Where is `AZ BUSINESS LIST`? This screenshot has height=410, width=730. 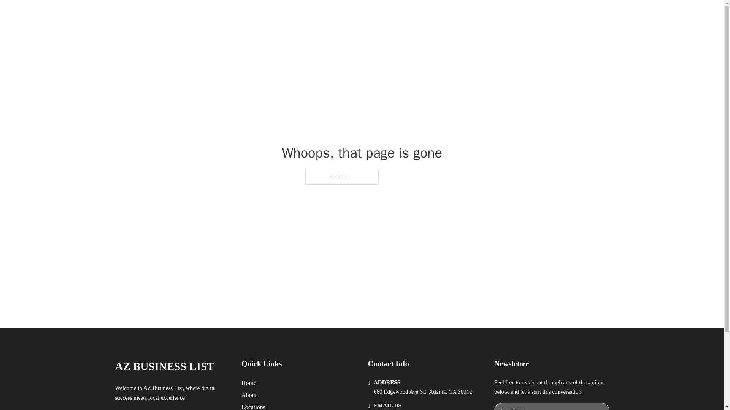
AZ BUSINESS LIST is located at coordinates (164, 366).